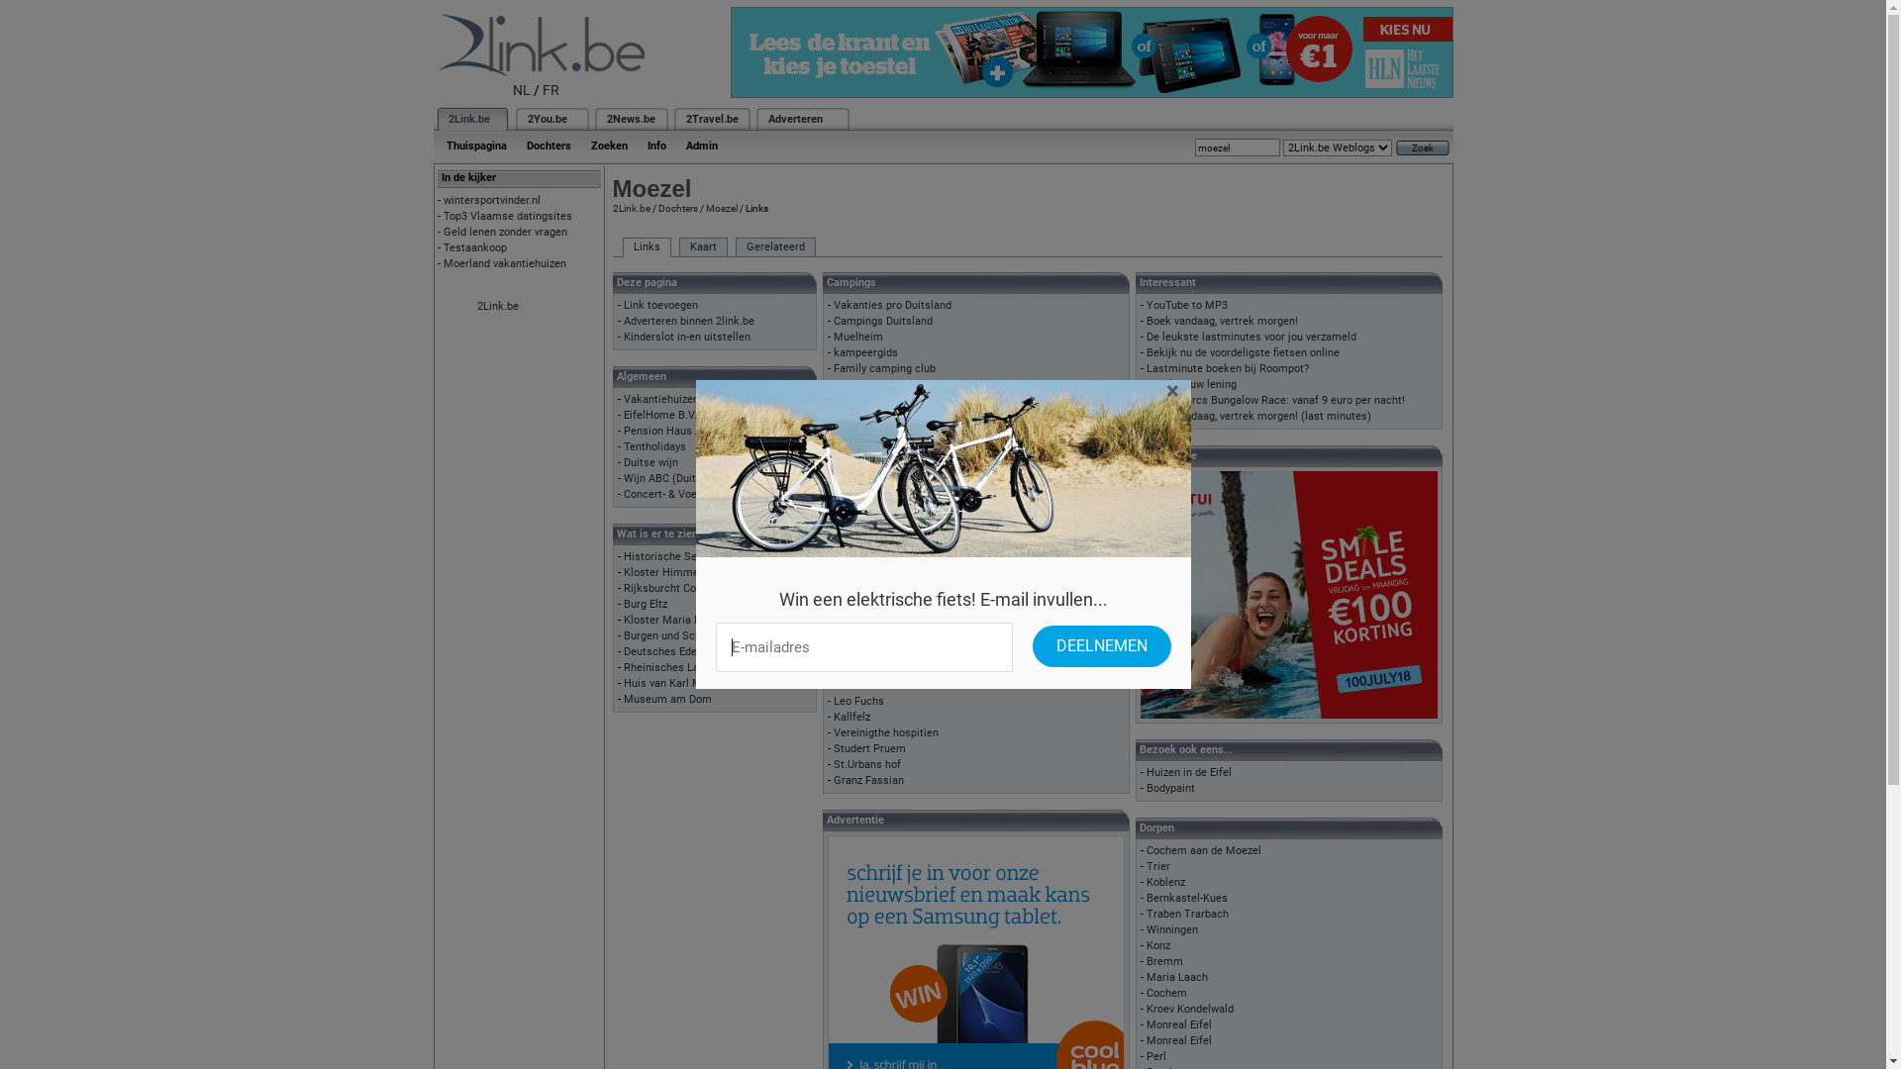 This screenshot has height=1069, width=1901. What do you see at coordinates (859, 701) in the screenshot?
I see `Leo Fuchs` at bounding box center [859, 701].